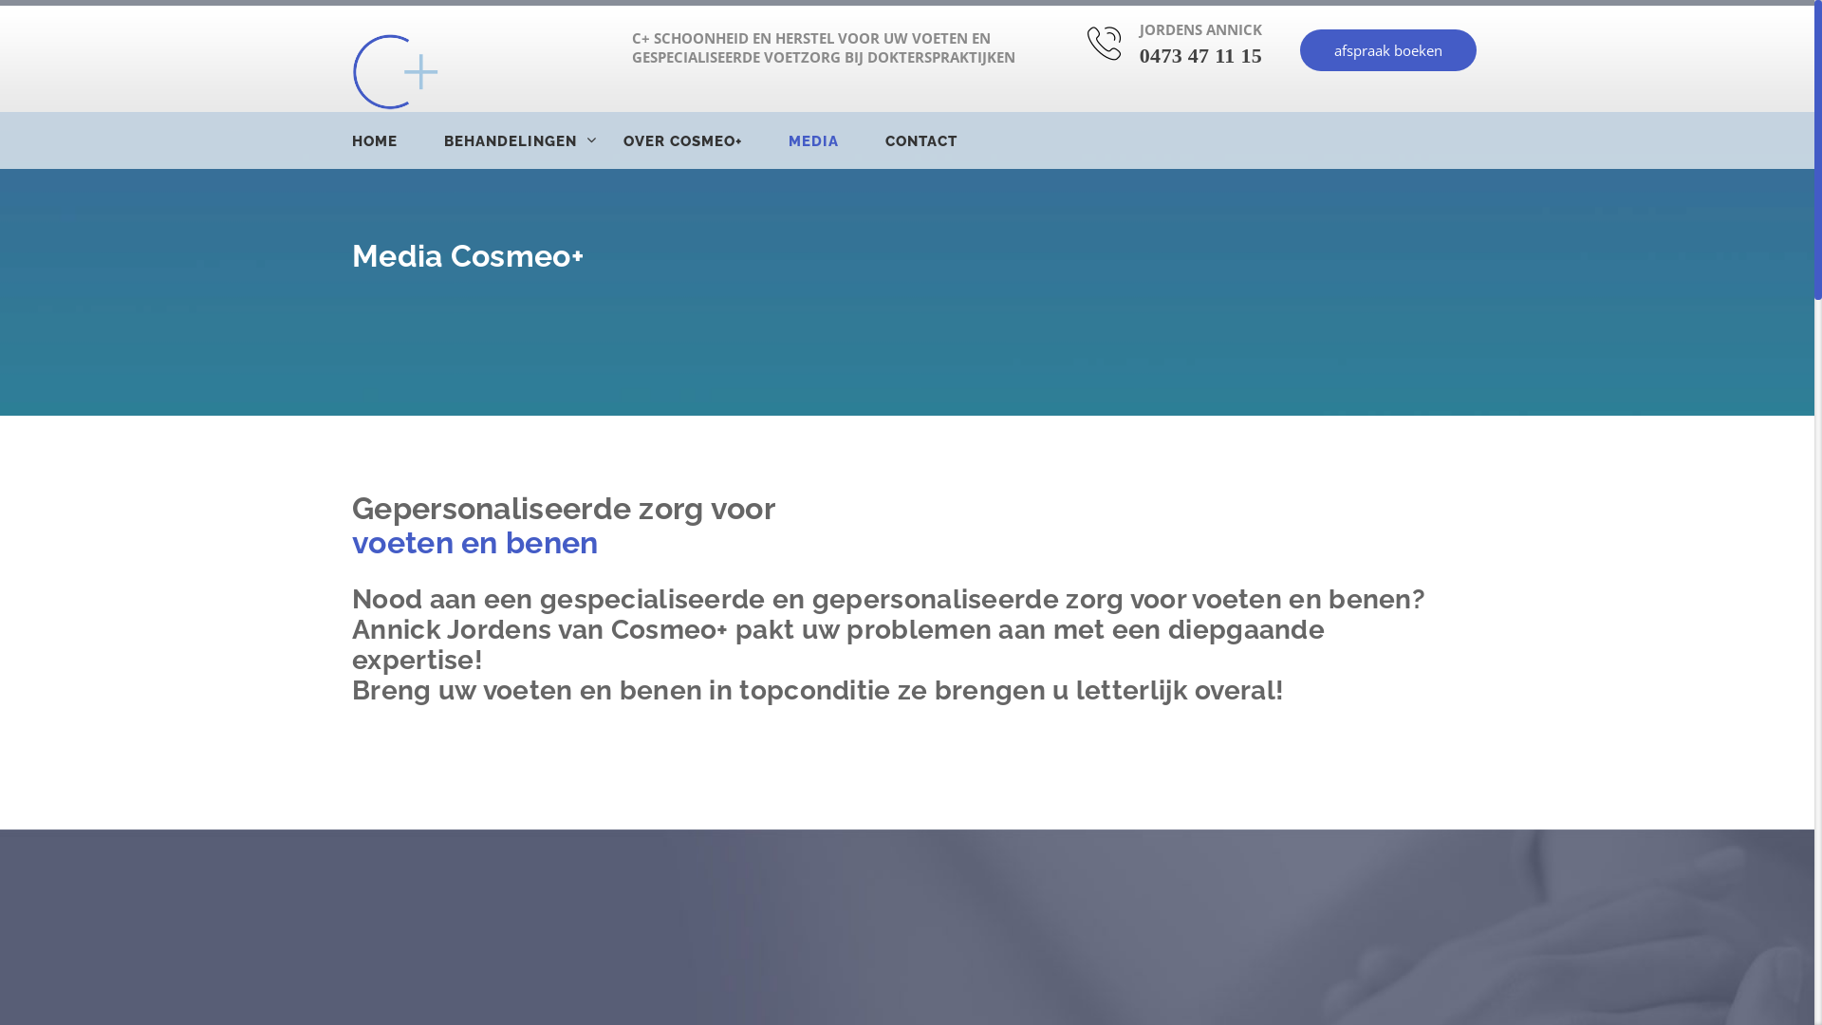  I want to click on 0473 47 11 15, so click(1201, 55).